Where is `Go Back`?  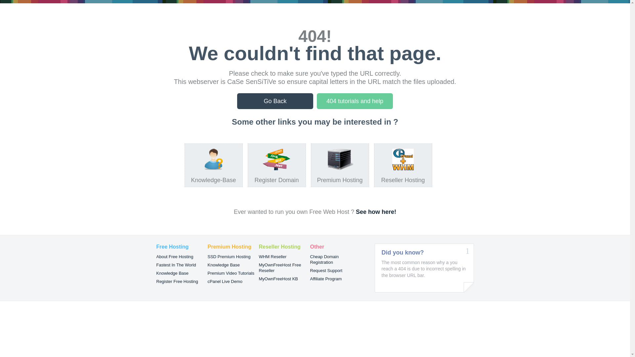
Go Back is located at coordinates (275, 101).